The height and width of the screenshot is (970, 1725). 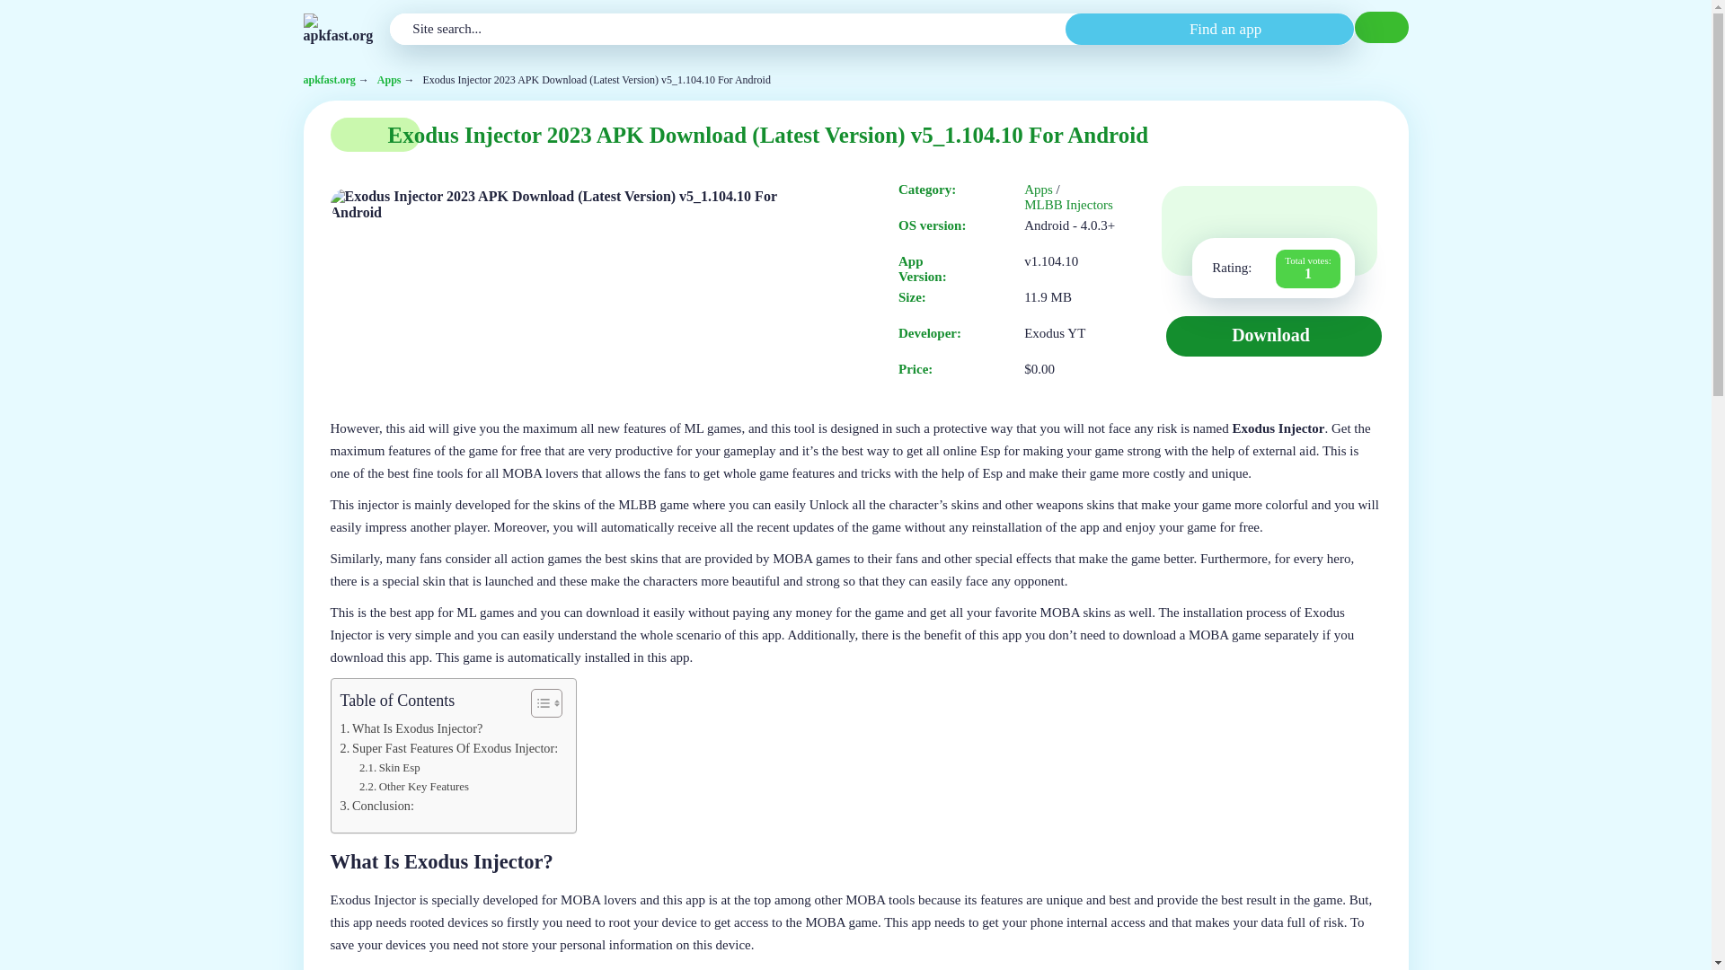 I want to click on 1, so click(x=1207, y=216).